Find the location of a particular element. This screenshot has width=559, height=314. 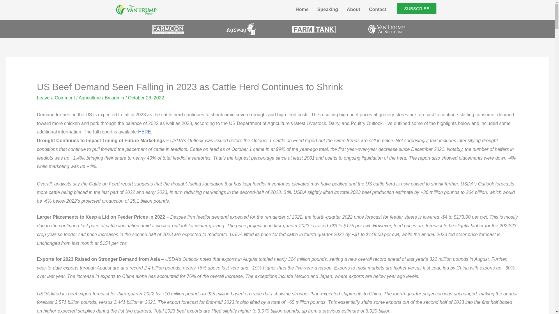

Agriculture is located at coordinates (90, 98).